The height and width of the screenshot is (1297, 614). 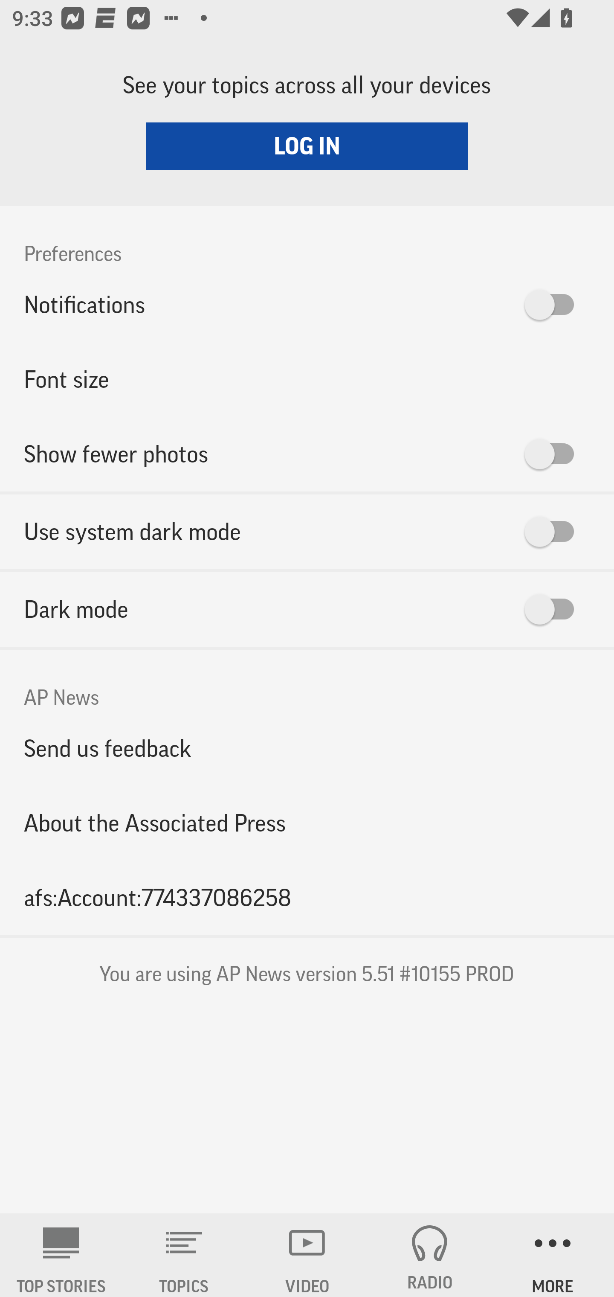 What do you see at coordinates (307, 609) in the screenshot?
I see `Dark mode` at bounding box center [307, 609].